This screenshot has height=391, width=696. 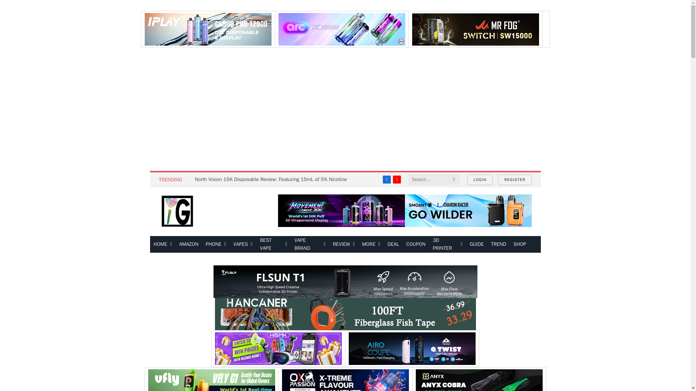 What do you see at coordinates (386, 179) in the screenshot?
I see `Facebook` at bounding box center [386, 179].